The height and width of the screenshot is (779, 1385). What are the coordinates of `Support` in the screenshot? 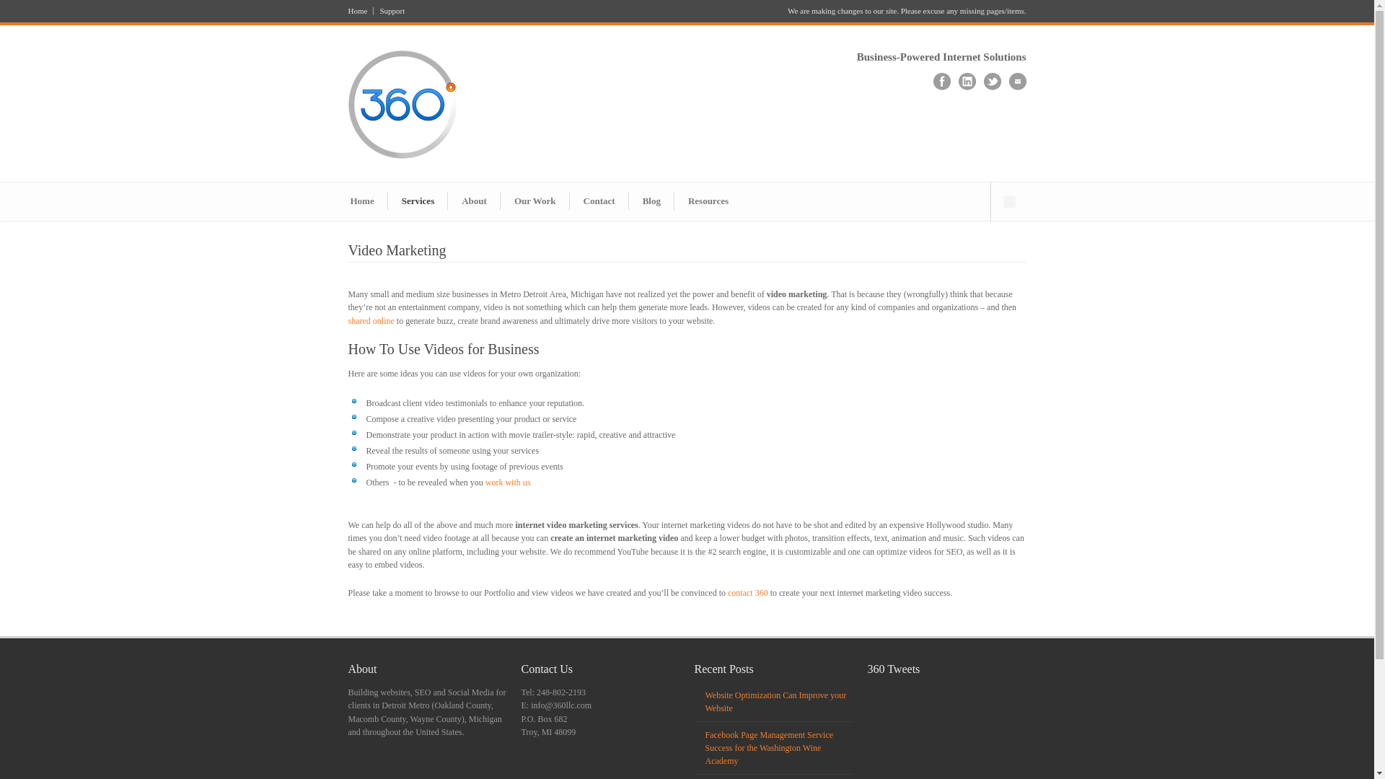 It's located at (390, 12).